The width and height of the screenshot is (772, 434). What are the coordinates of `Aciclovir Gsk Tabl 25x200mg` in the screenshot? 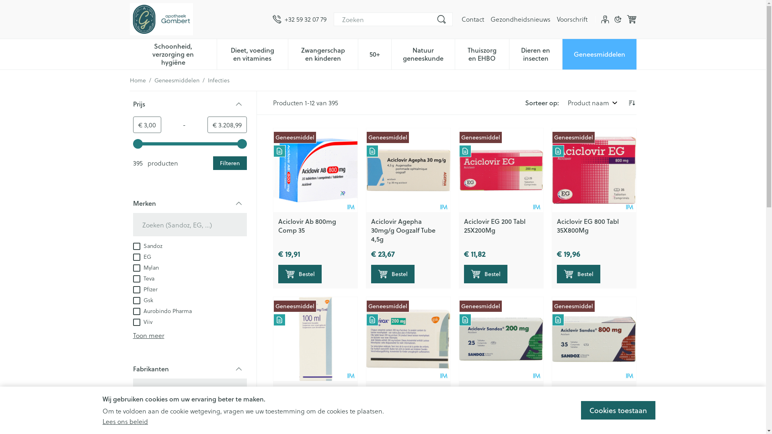 It's located at (408, 339).